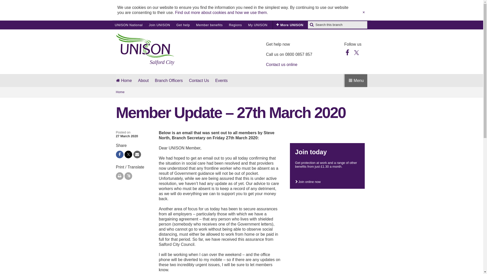 This screenshot has height=274, width=487. I want to click on My UNISON, so click(120, 176).